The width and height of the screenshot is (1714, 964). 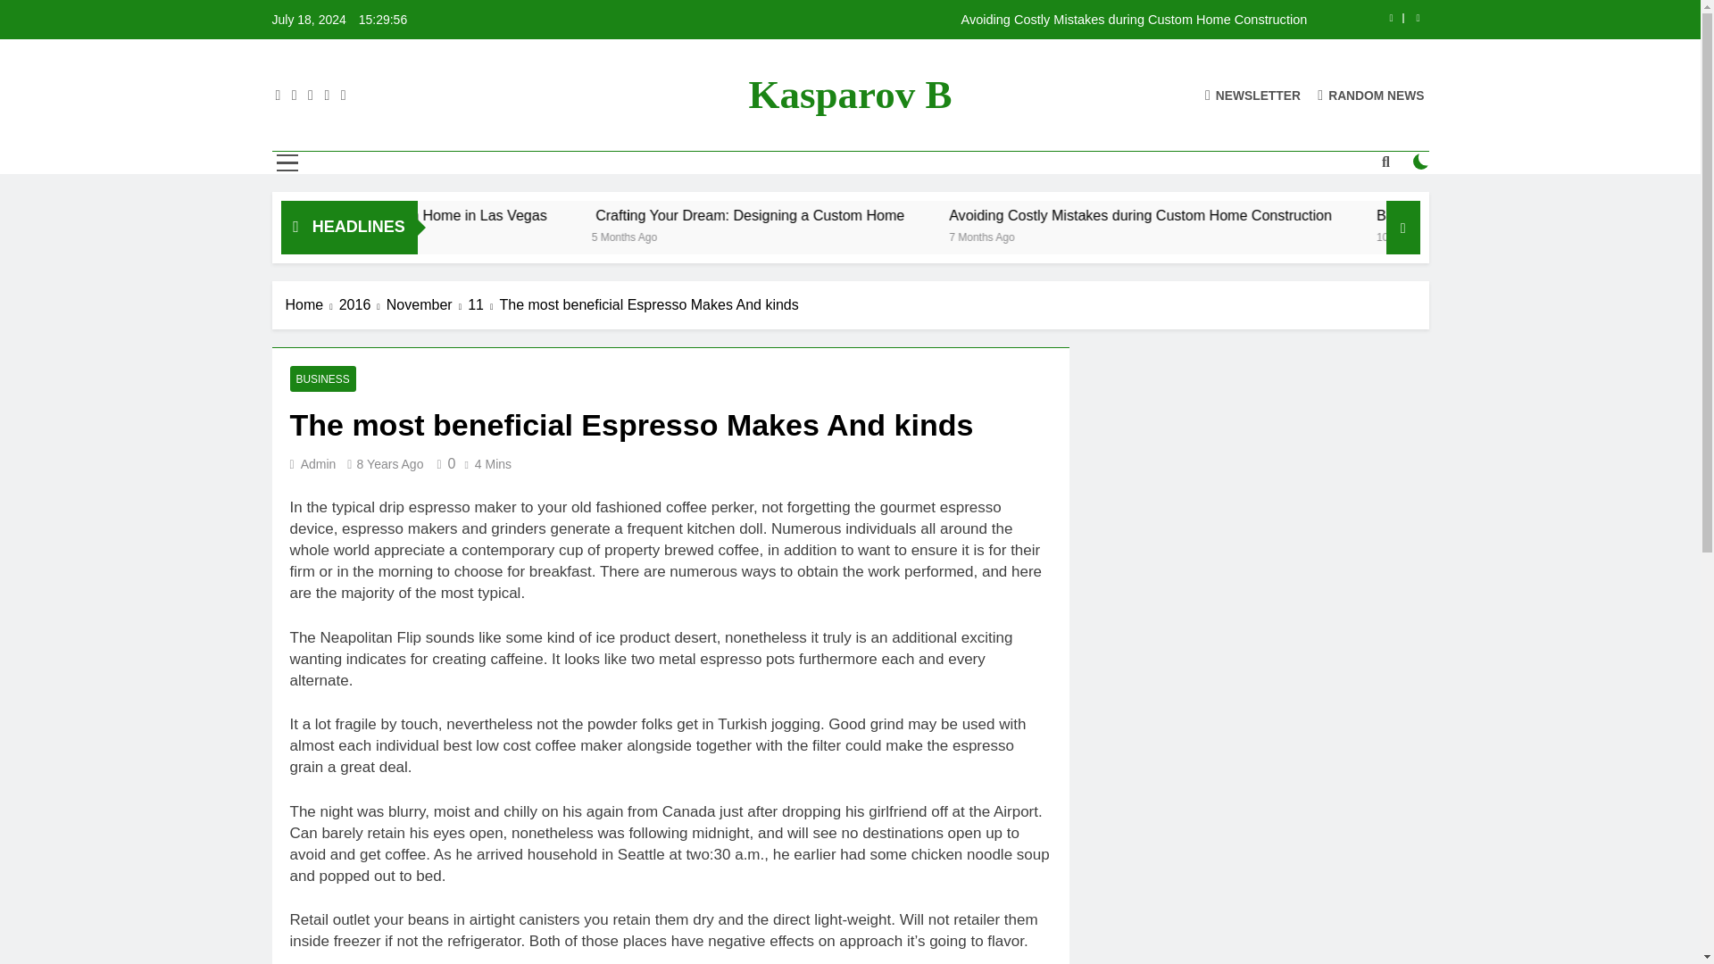 What do you see at coordinates (571, 215) in the screenshot?
I see `Checklist for Constructing a Custom Home in Las Vegas` at bounding box center [571, 215].